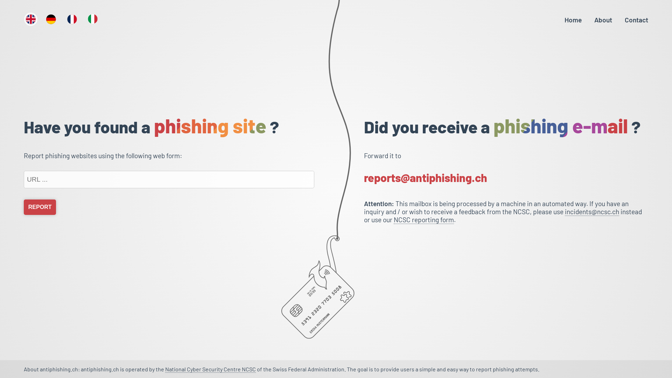 Image resolution: width=672 pixels, height=378 pixels. Describe the element at coordinates (603, 20) in the screenshot. I see `About` at that location.